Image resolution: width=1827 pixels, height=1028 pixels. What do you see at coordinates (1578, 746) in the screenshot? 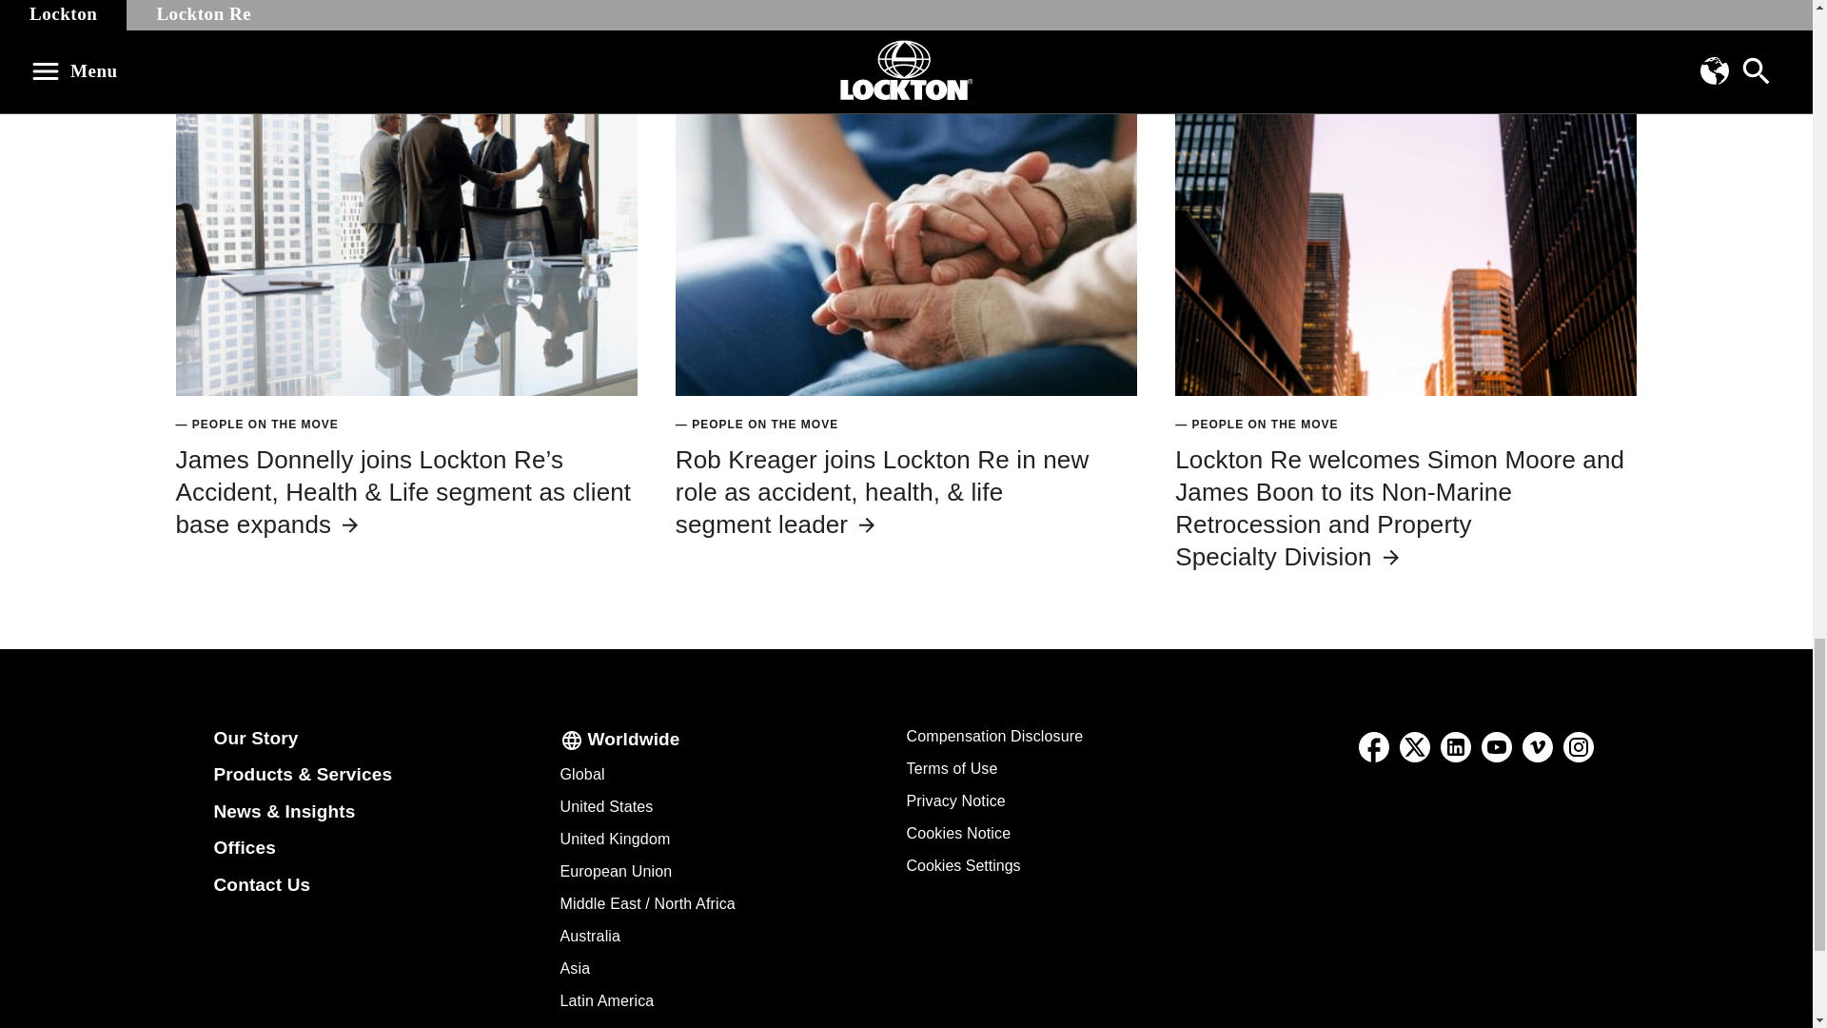
I see `Follow Lockton on Instagram` at bounding box center [1578, 746].